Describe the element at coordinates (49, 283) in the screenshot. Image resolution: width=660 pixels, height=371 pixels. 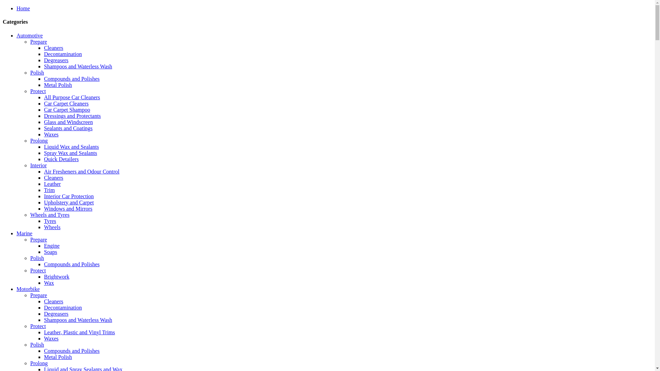
I see `Wax` at that location.